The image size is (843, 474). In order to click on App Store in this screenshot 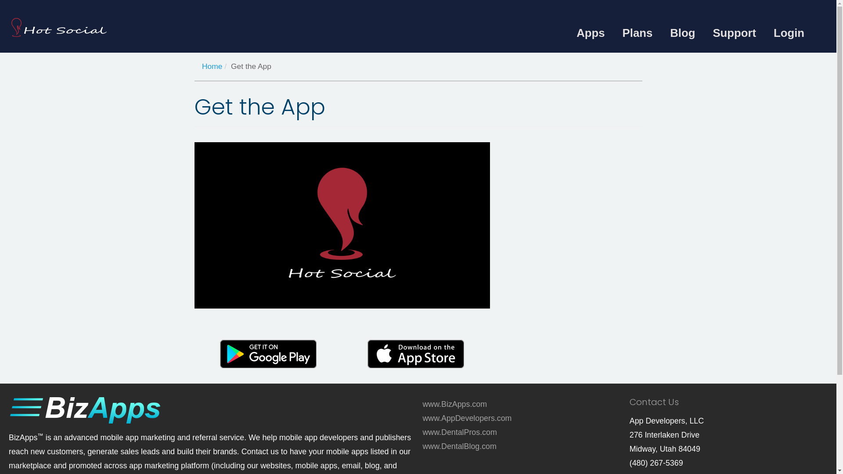, I will do `click(416, 354)`.